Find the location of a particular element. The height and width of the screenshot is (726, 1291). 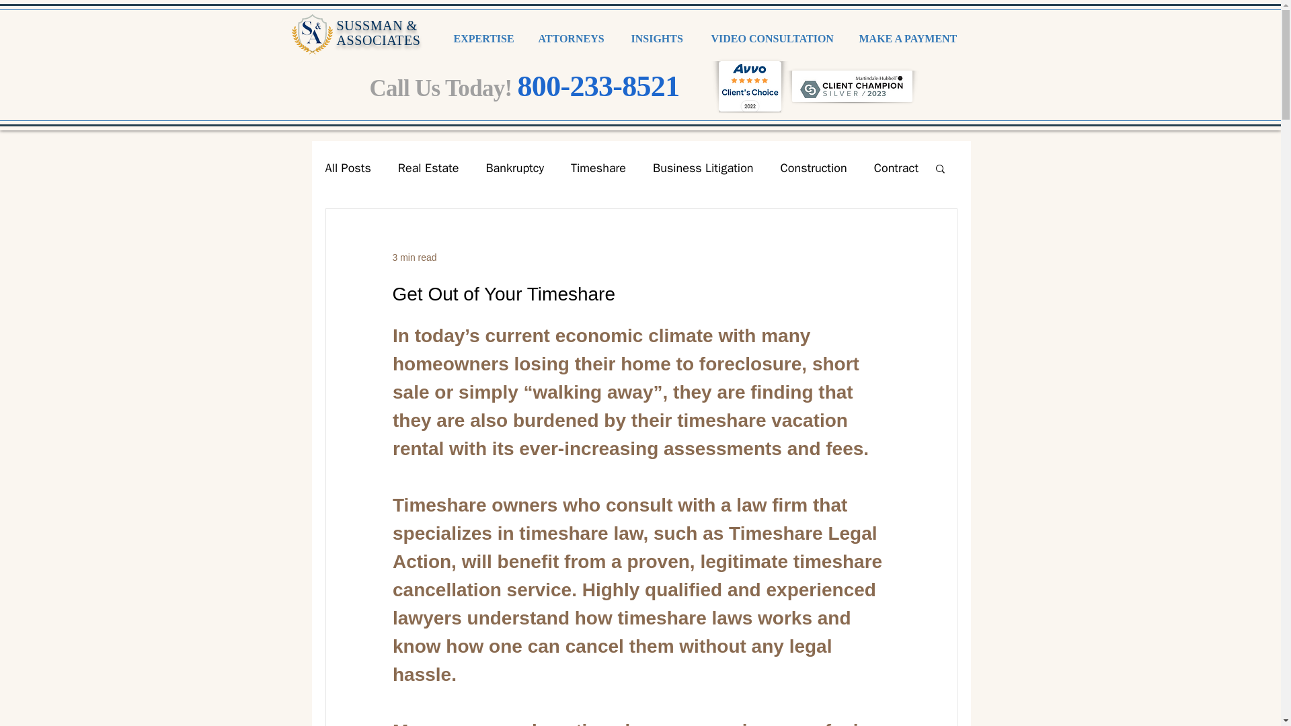

Real Estate is located at coordinates (428, 168).